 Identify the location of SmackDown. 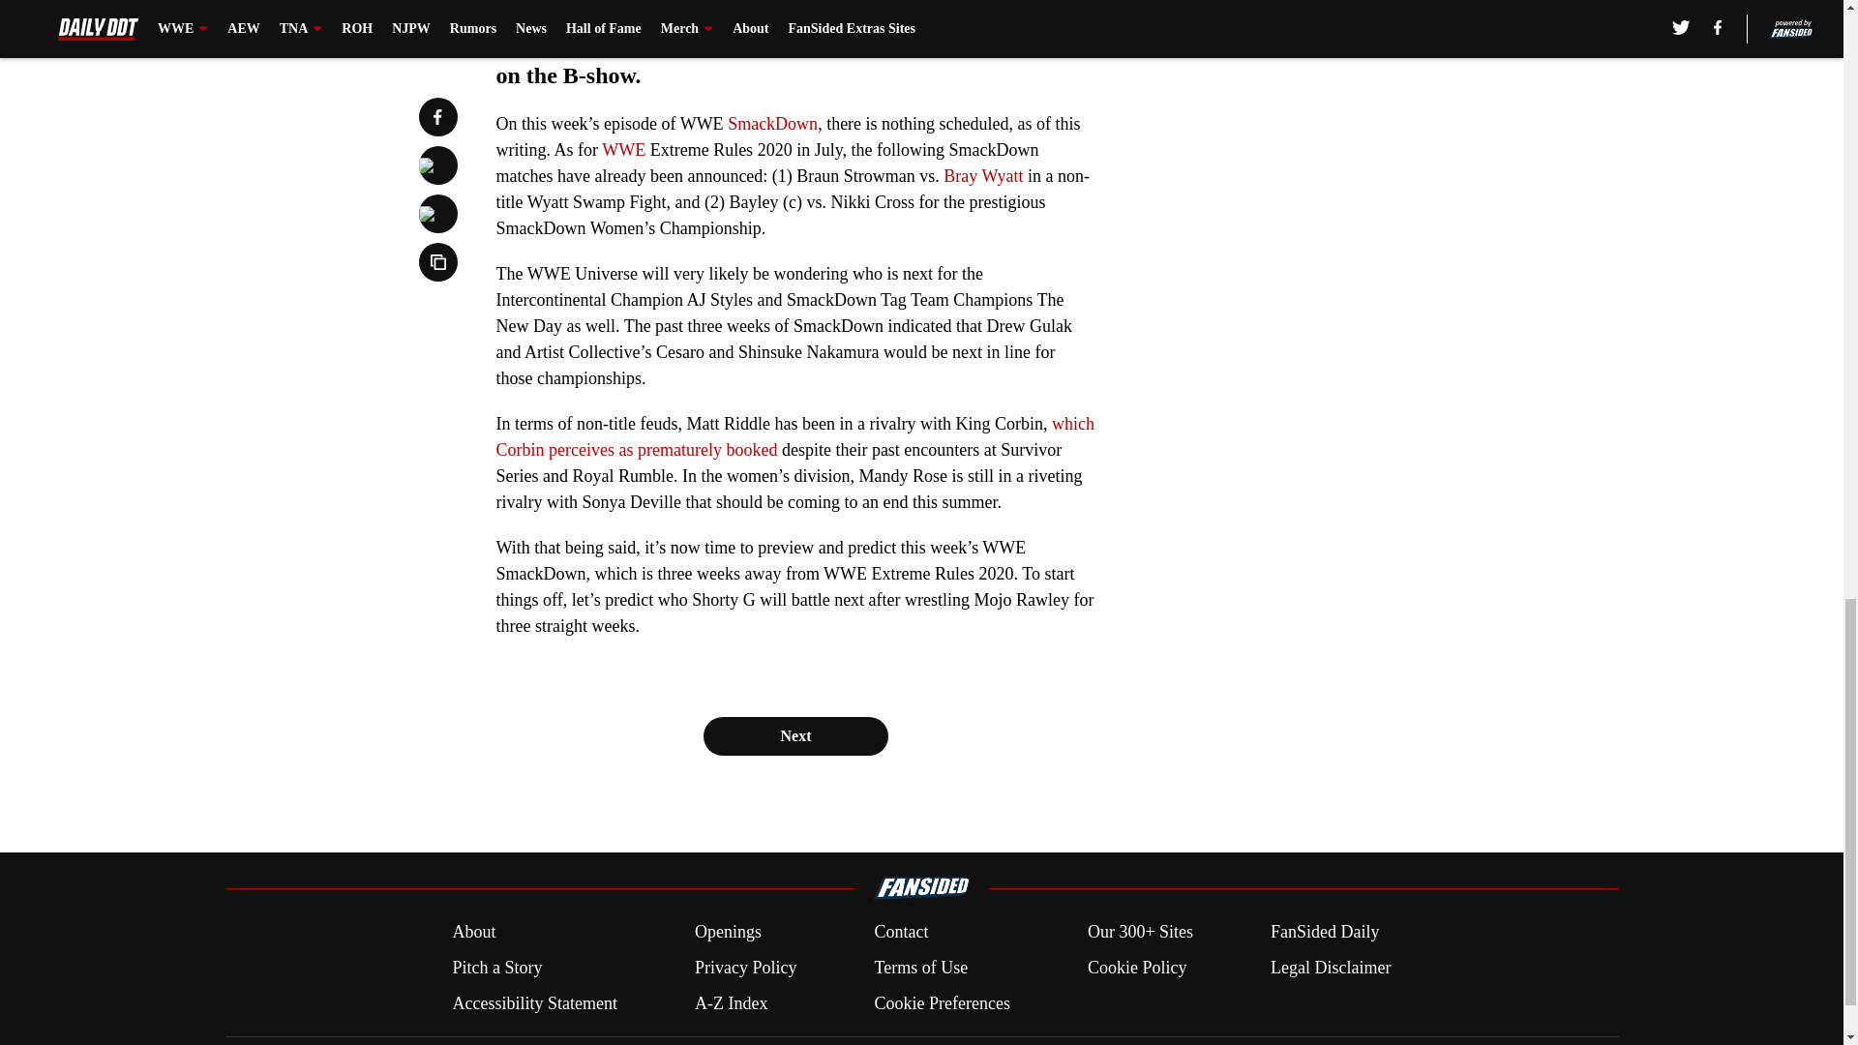
(772, 124).